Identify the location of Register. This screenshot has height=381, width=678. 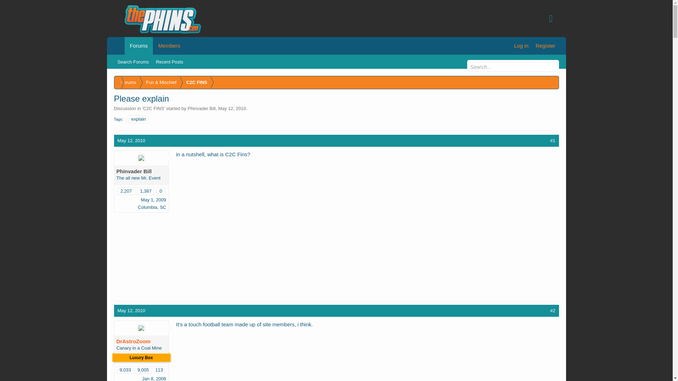
(545, 46).